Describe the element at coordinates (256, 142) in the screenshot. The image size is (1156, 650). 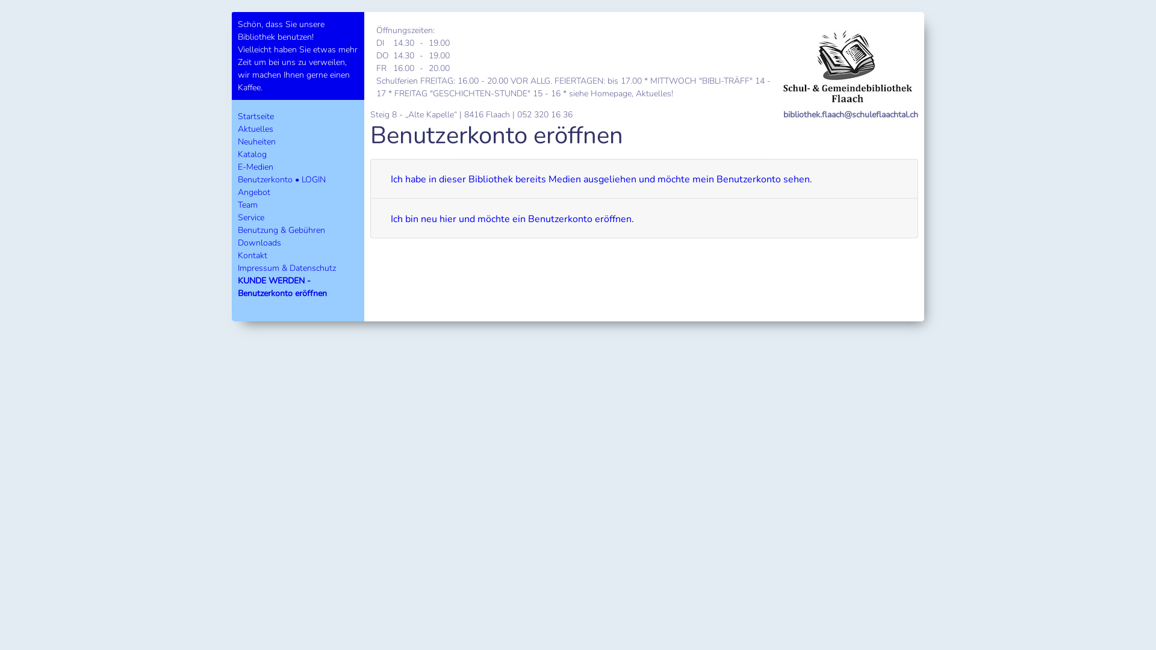
I see `Neuheiten` at that location.